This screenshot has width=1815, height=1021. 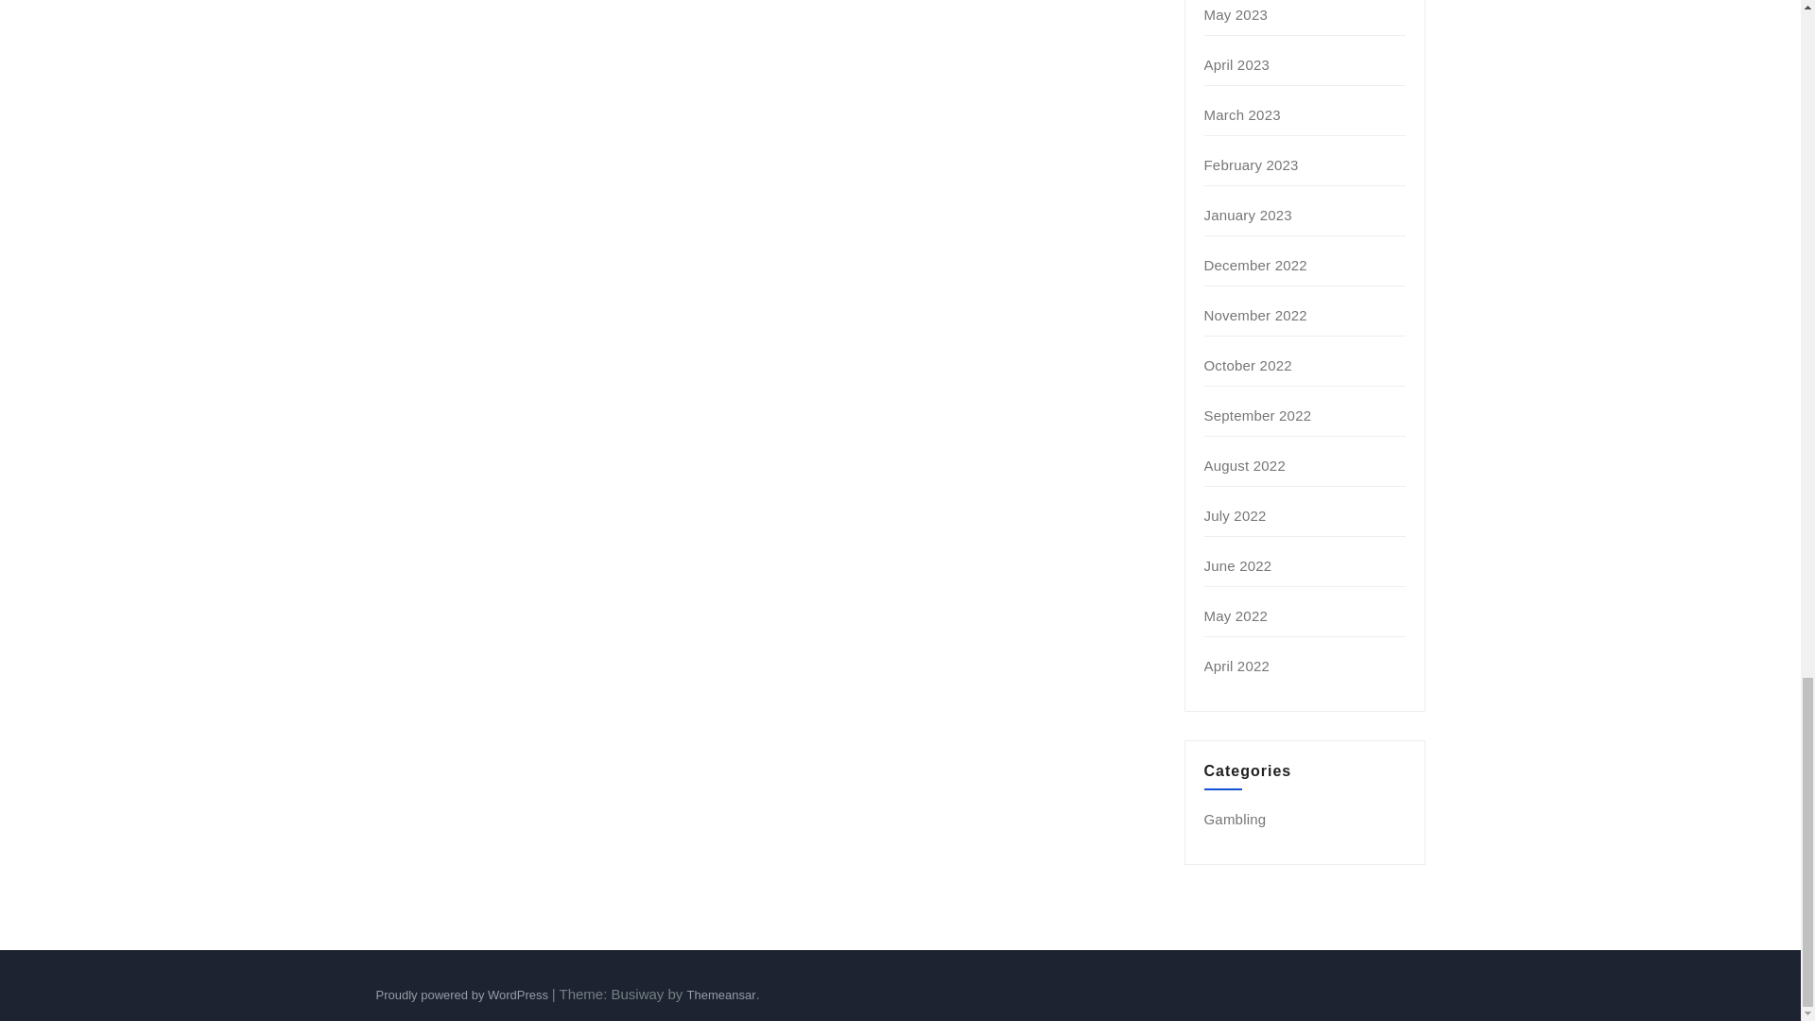 What do you see at coordinates (1248, 216) in the screenshot?
I see `January 2023` at bounding box center [1248, 216].